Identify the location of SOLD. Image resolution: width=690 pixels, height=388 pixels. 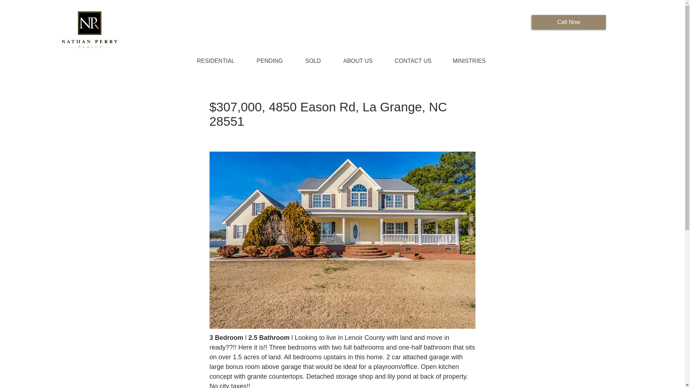
(313, 61).